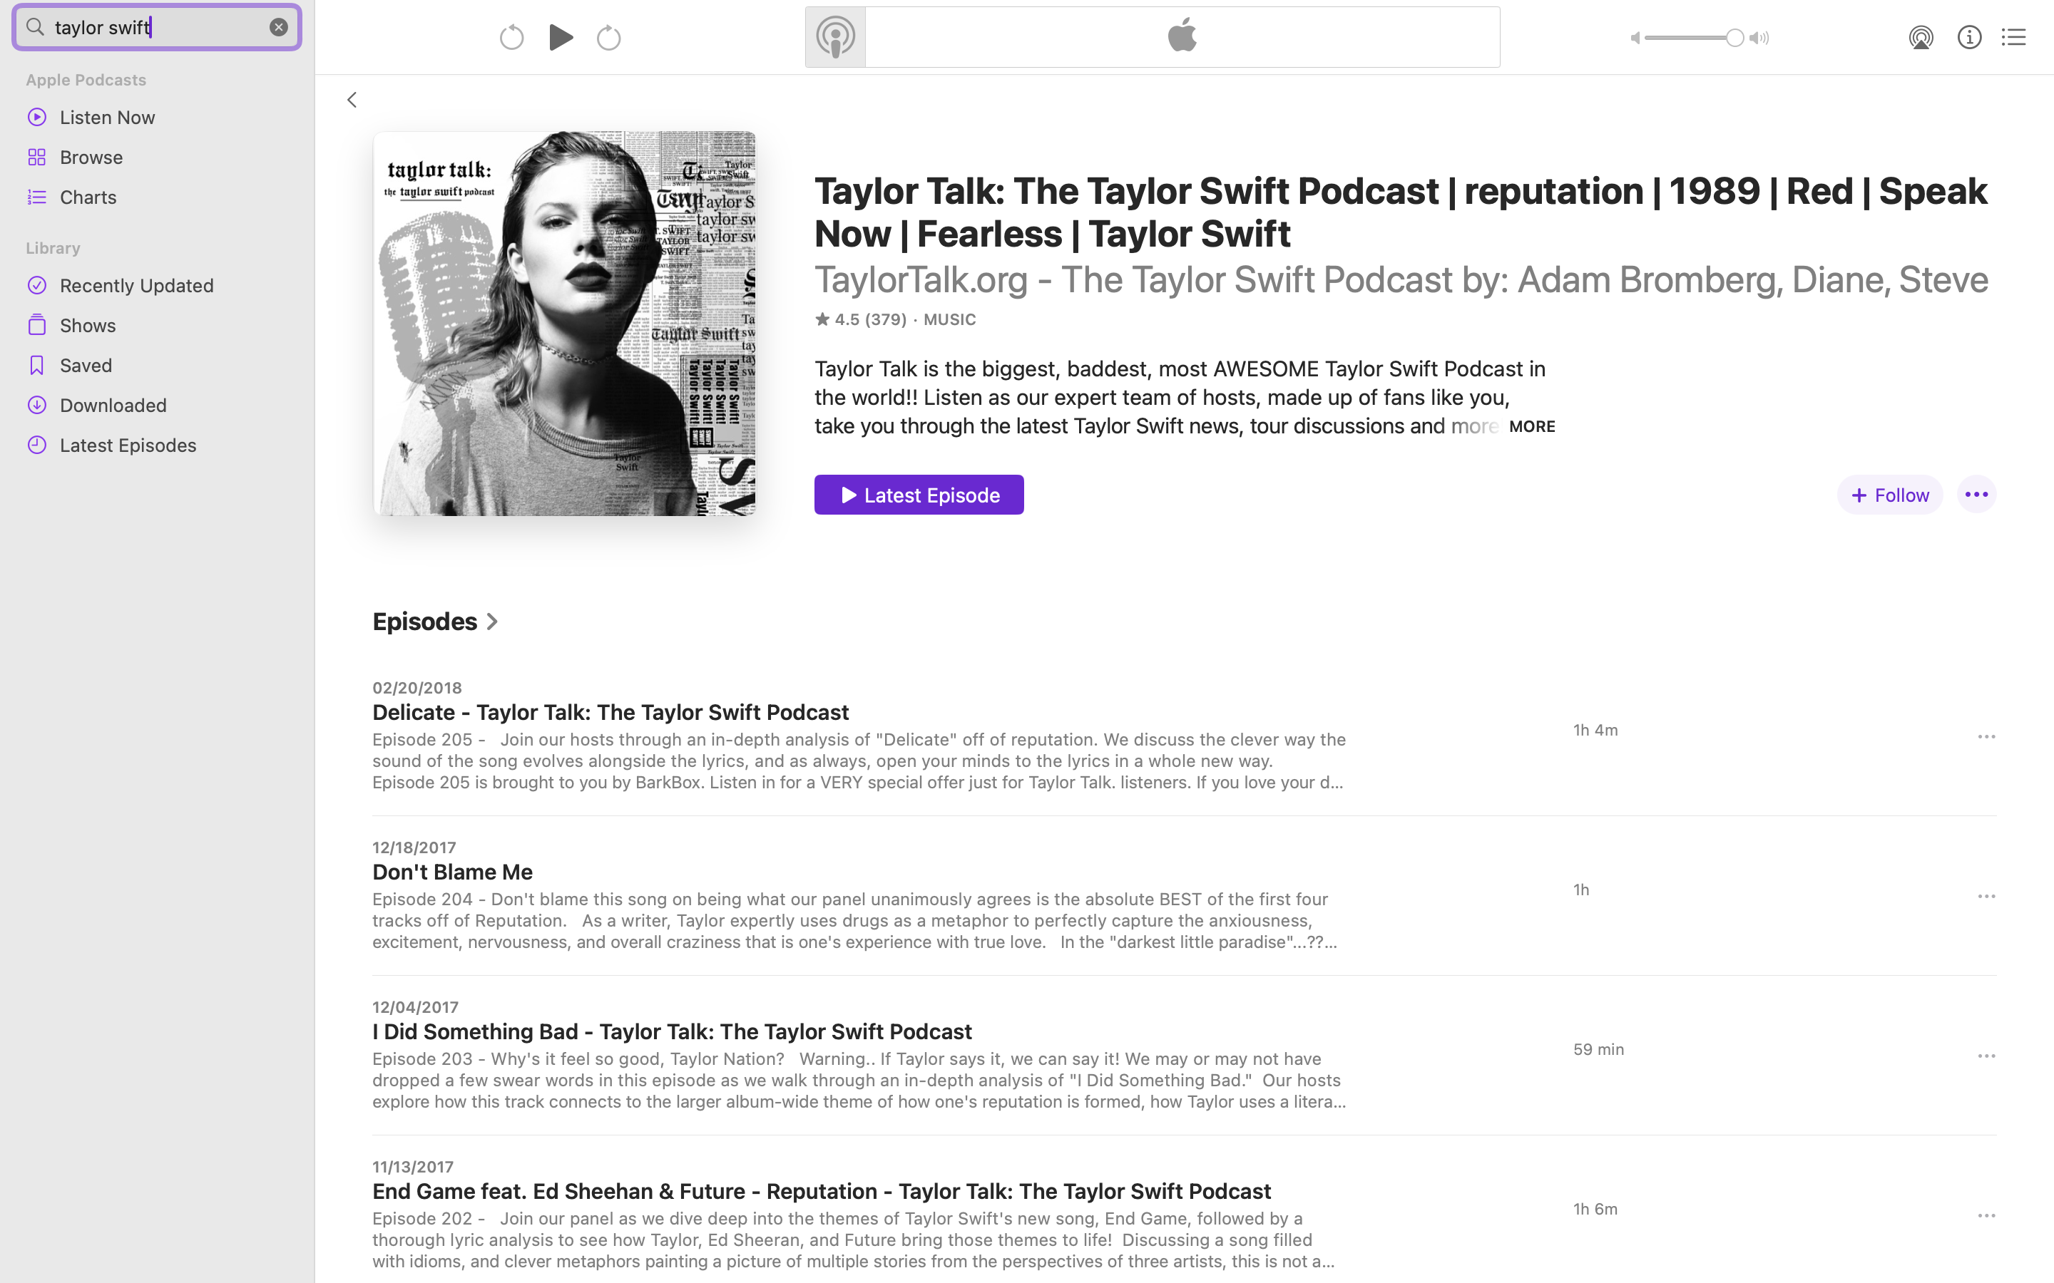 The height and width of the screenshot is (1283, 2054). What do you see at coordinates (157, 27) in the screenshot?
I see `taylor swift` at bounding box center [157, 27].